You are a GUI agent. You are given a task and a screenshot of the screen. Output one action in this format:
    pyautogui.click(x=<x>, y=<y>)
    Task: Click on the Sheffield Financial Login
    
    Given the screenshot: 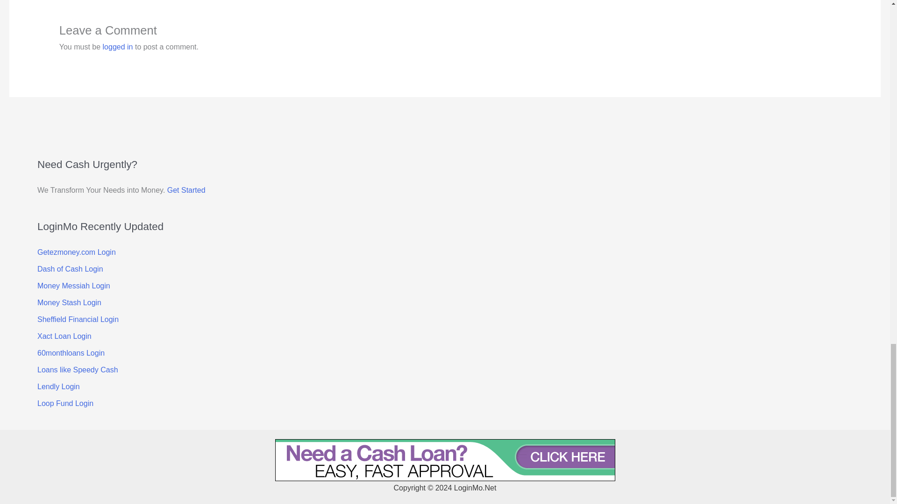 What is the action you would take?
    pyautogui.click(x=78, y=319)
    